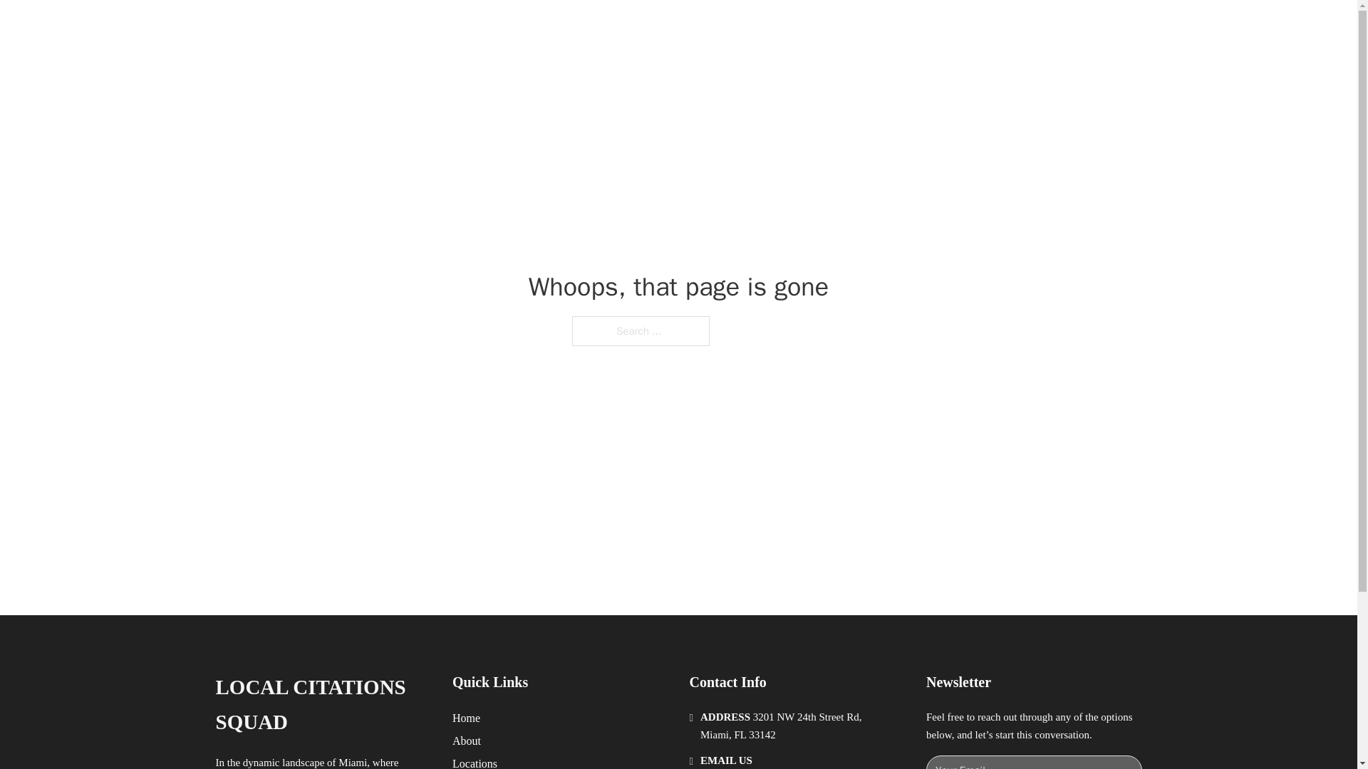 This screenshot has height=769, width=1368. Describe the element at coordinates (931, 27) in the screenshot. I see `LOCATIONS` at that location.